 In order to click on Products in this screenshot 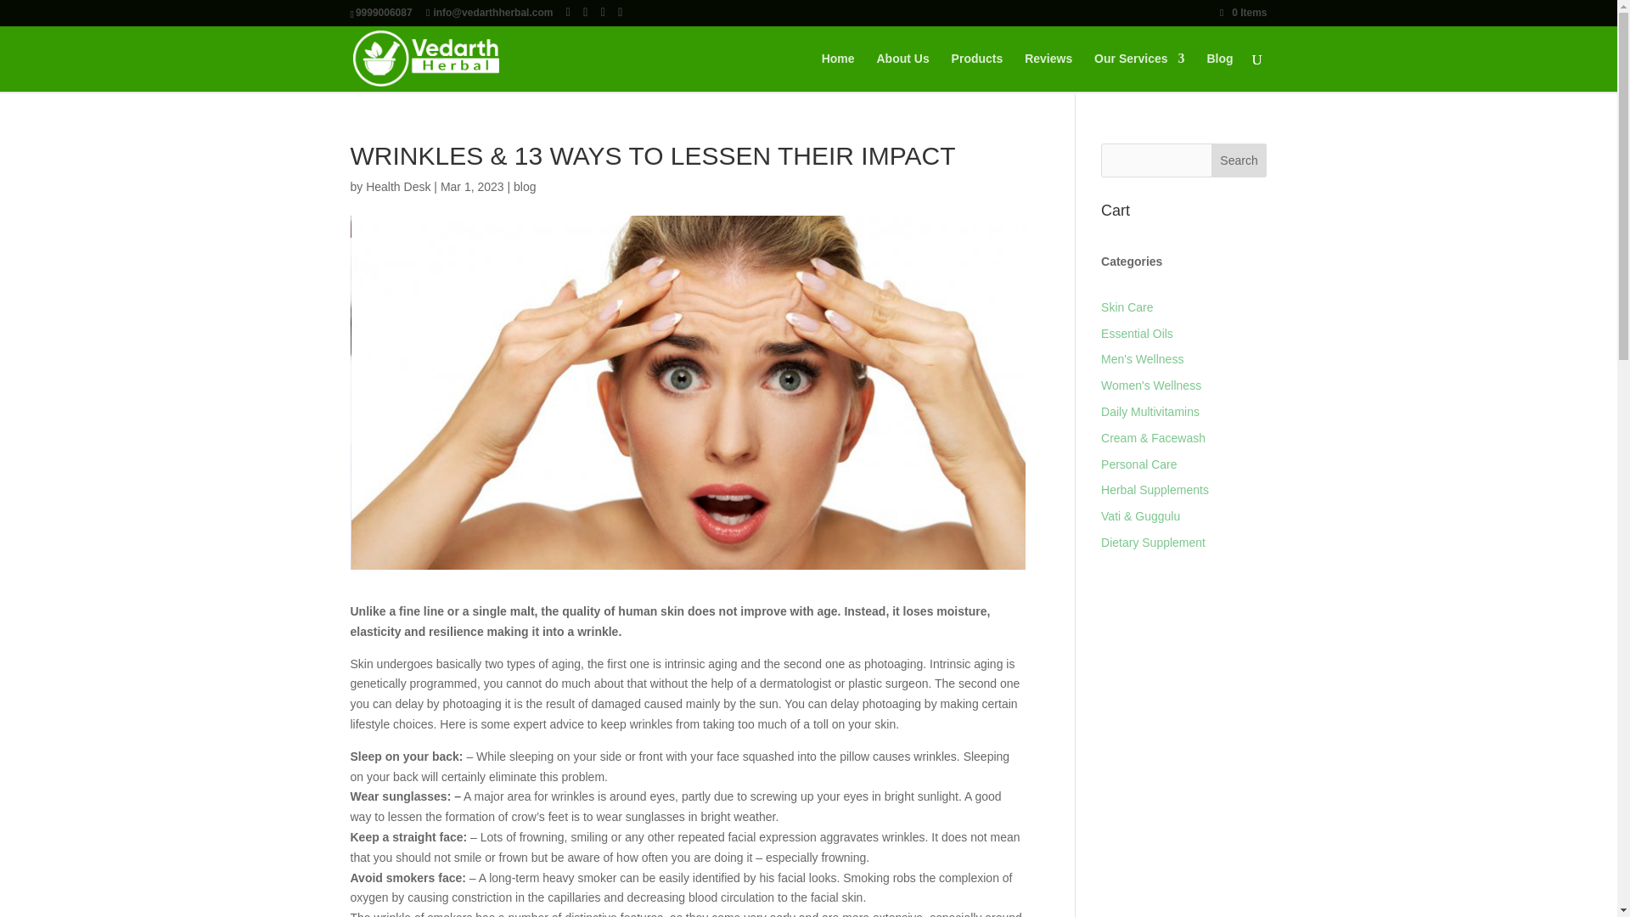, I will do `click(978, 71)`.